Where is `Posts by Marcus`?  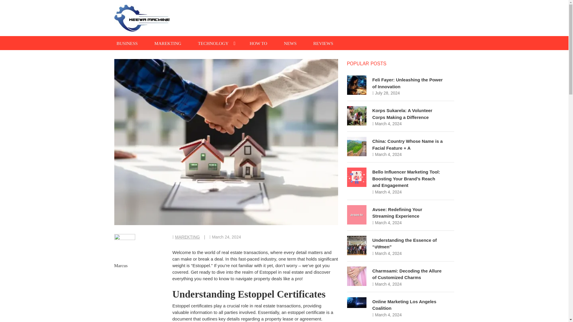
Posts by Marcus is located at coordinates (121, 265).